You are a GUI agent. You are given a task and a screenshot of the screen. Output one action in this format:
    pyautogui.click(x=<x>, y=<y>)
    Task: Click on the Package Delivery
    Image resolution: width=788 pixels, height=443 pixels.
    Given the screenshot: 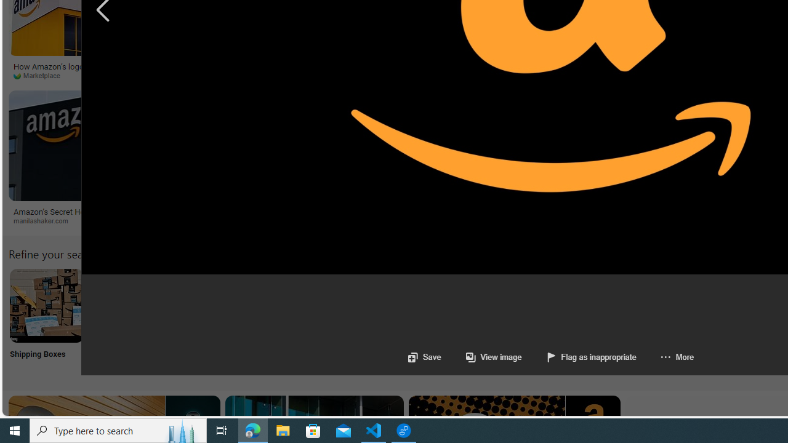 What is the action you would take?
    pyautogui.click(x=453, y=321)
    